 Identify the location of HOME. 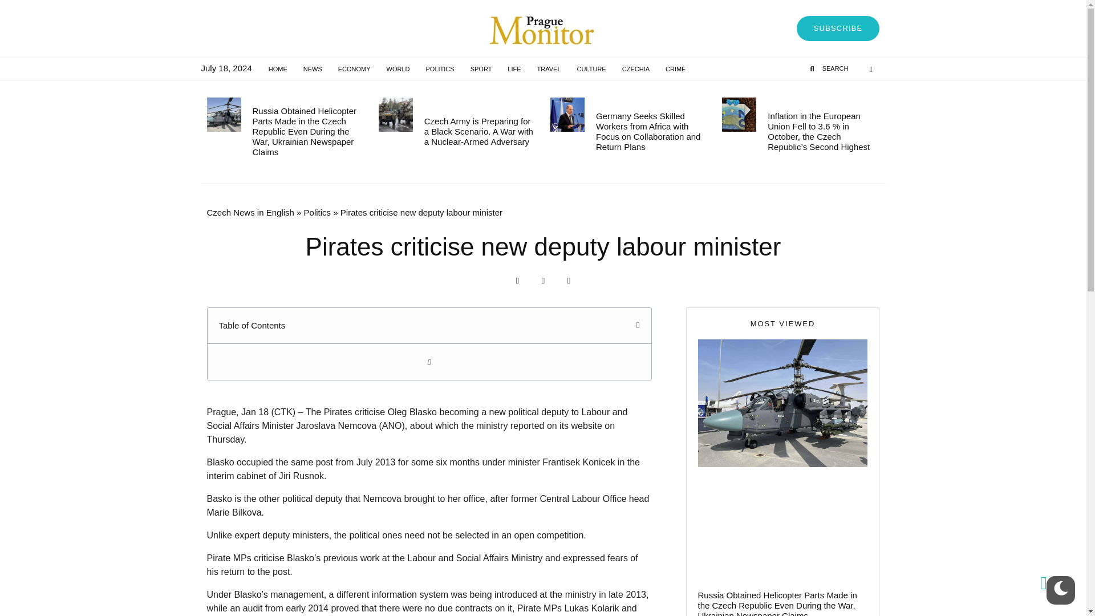
(278, 68).